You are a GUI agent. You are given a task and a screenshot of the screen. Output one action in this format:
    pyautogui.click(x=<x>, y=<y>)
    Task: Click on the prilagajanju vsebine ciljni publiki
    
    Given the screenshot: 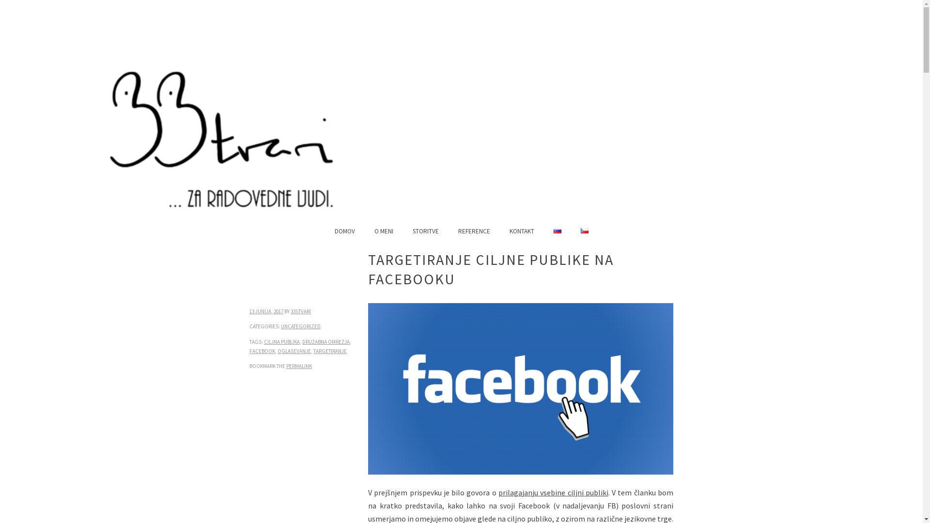 What is the action you would take?
    pyautogui.click(x=553, y=492)
    